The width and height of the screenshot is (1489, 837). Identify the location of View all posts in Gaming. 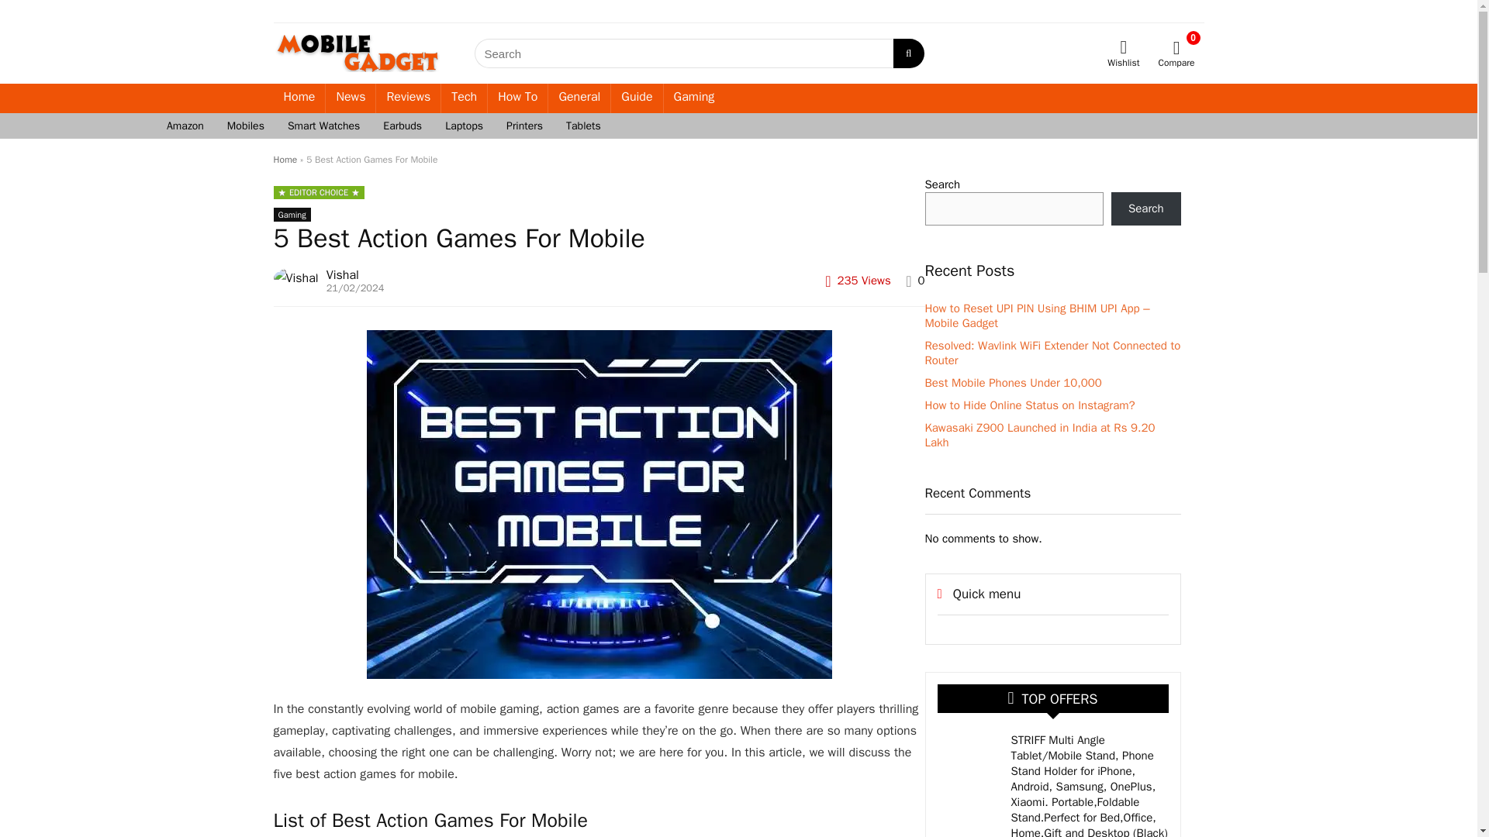
(291, 214).